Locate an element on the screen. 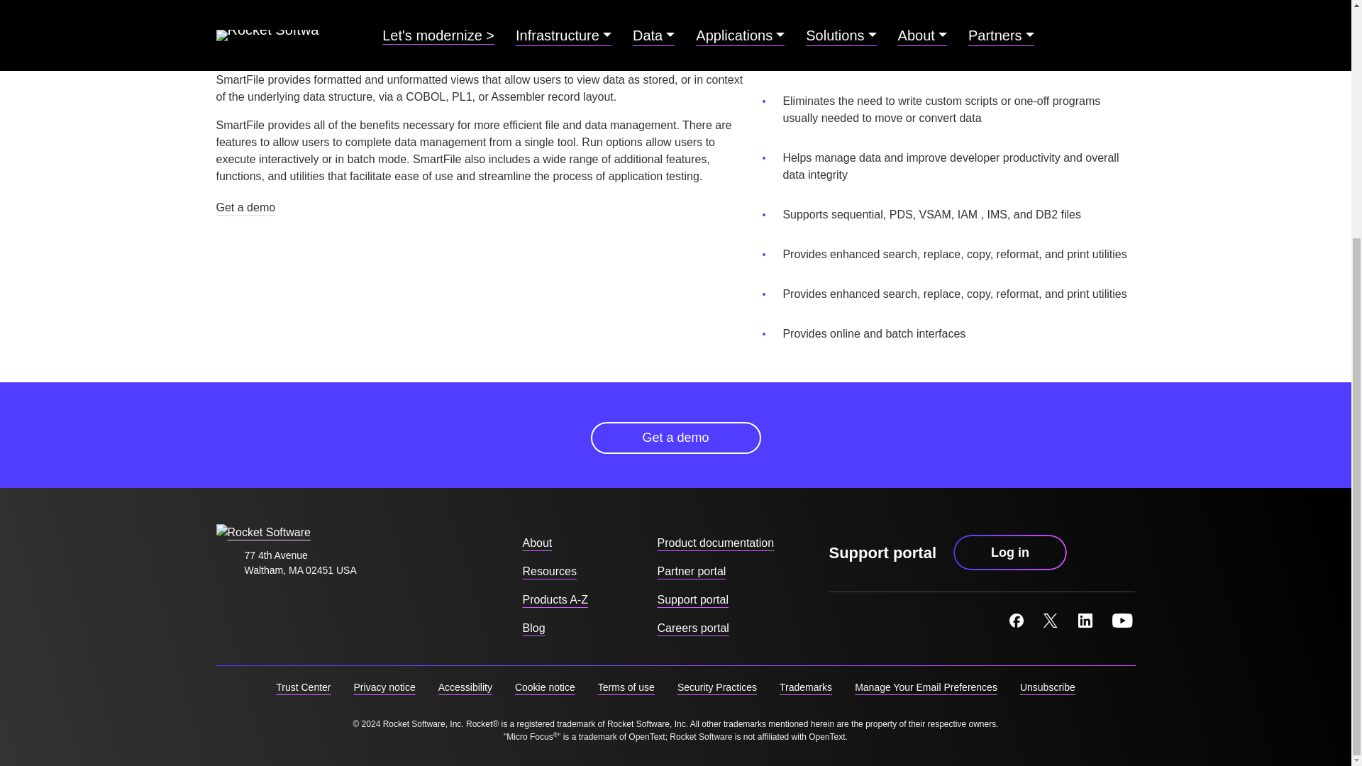 This screenshot has height=766, width=1362. Products A-Z is located at coordinates (554, 599).